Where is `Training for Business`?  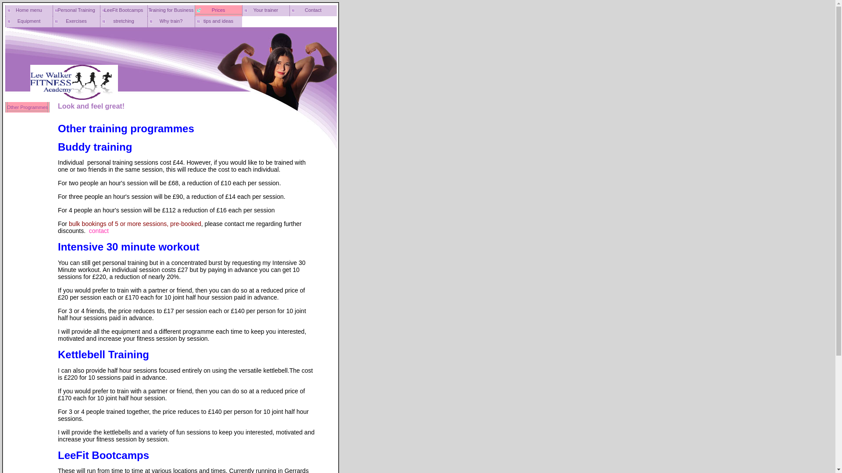 Training for Business is located at coordinates (171, 11).